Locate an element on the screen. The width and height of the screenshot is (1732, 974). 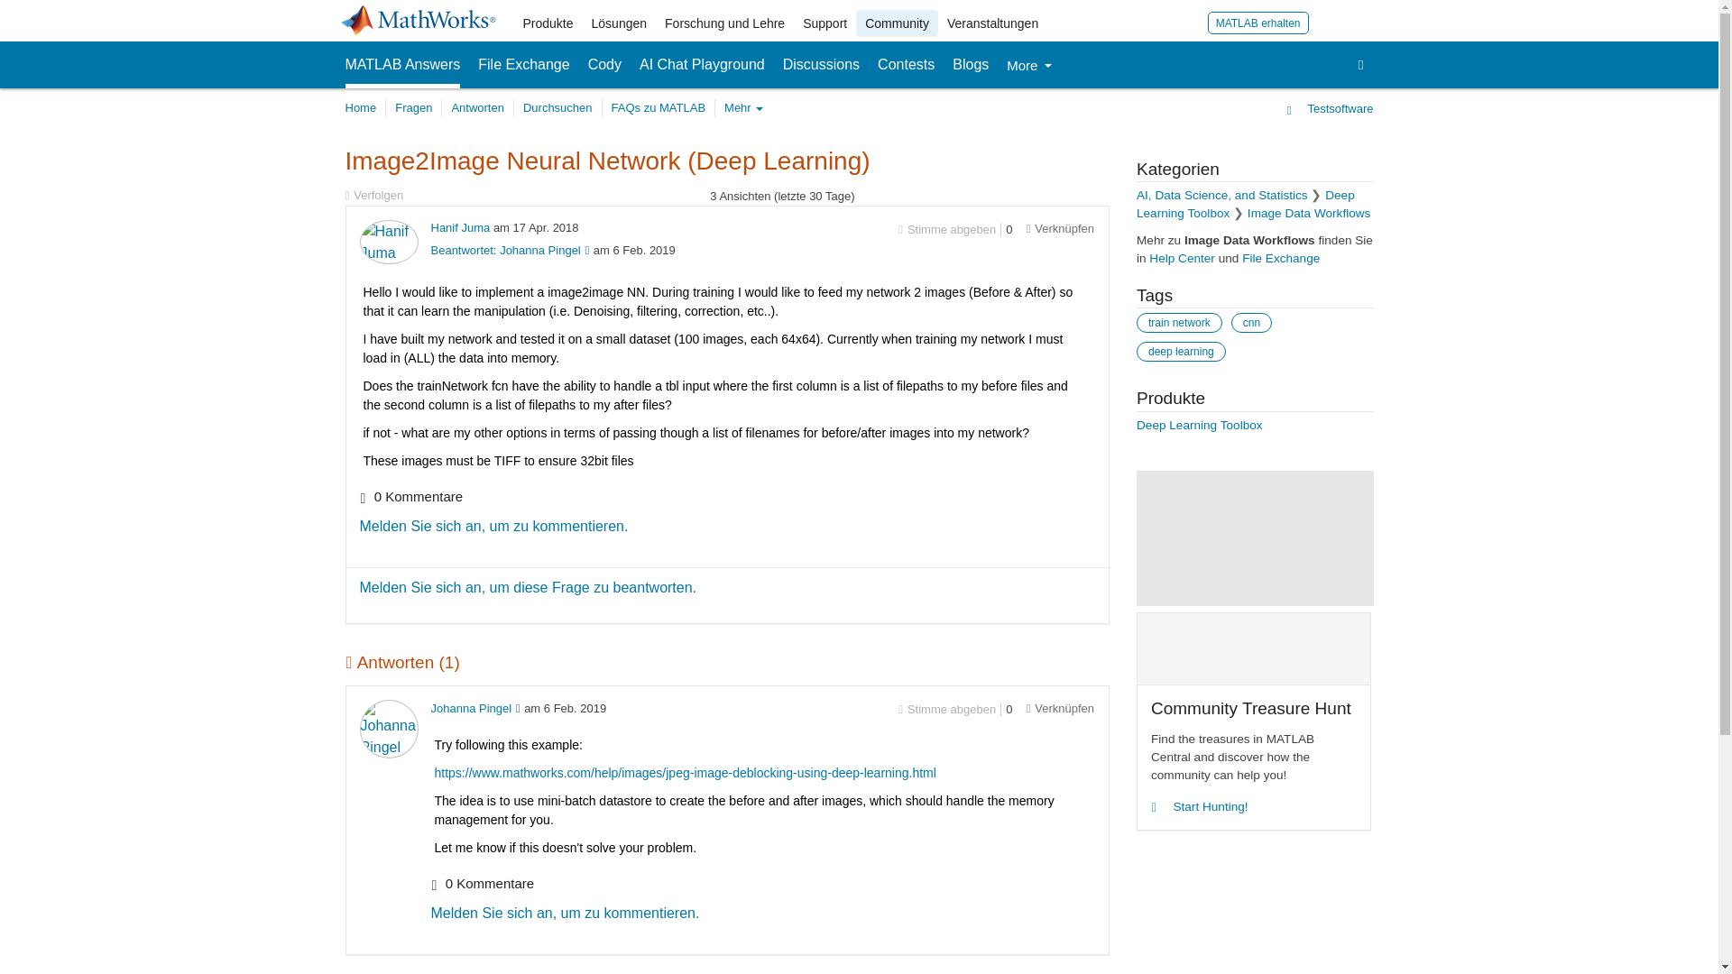
MATLAB erhalten is located at coordinates (1258, 22).